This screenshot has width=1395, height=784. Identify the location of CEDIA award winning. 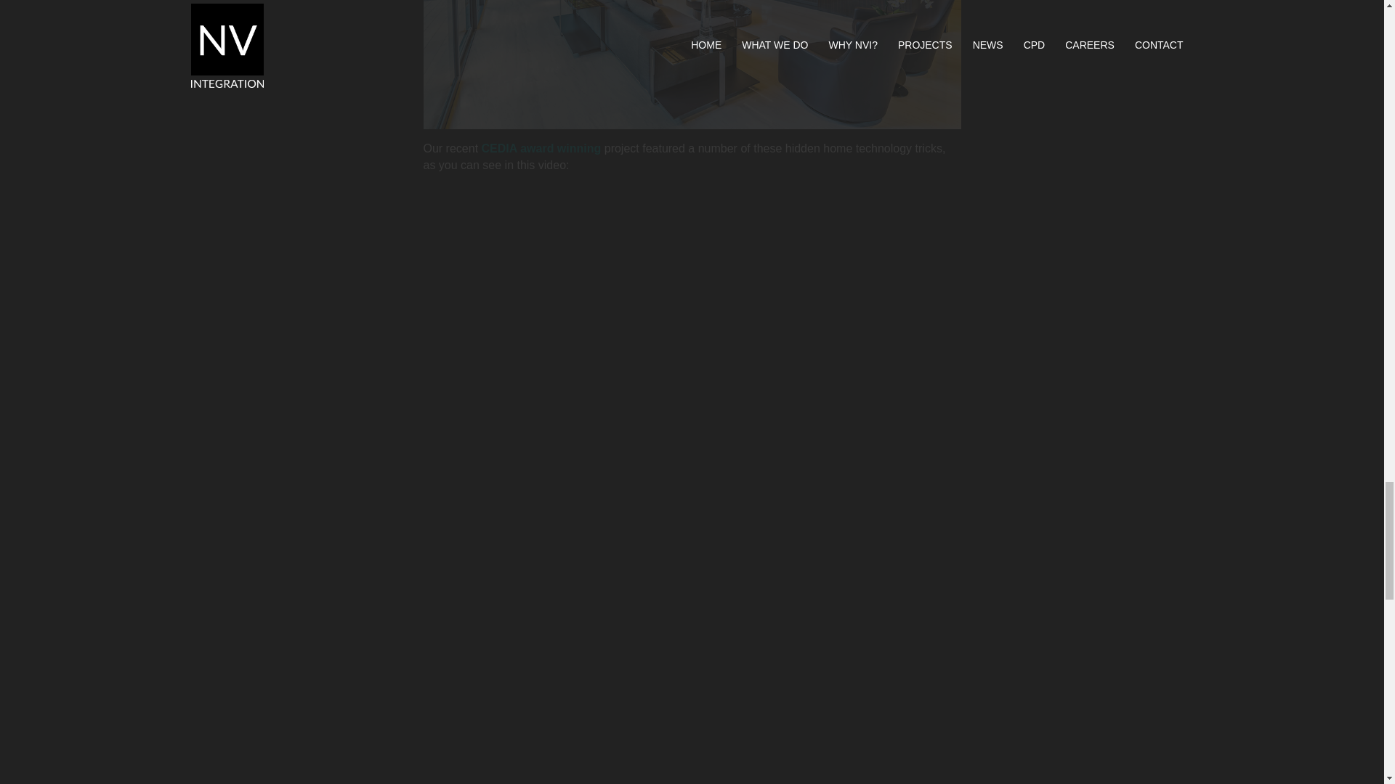
(541, 148).